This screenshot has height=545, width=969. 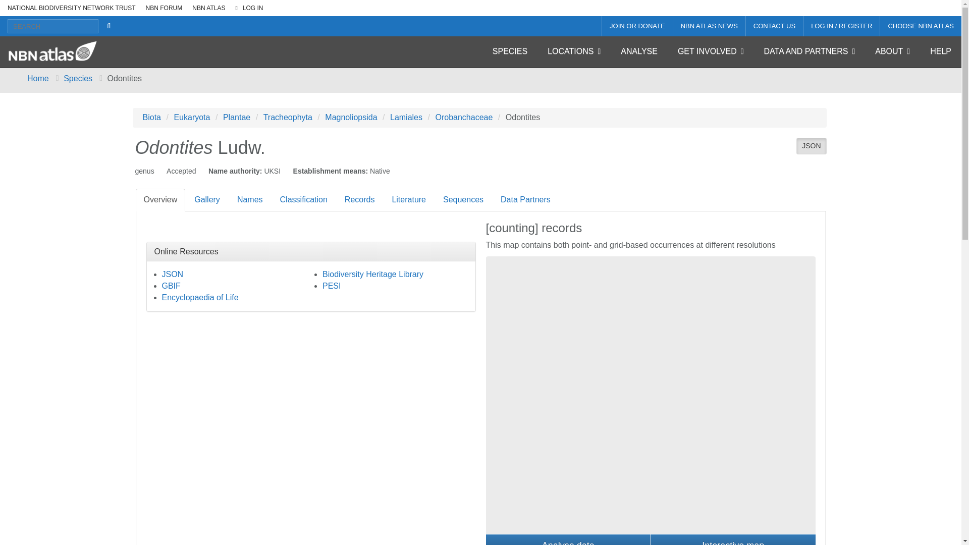 I want to click on LOCATIONS, so click(x=574, y=51).